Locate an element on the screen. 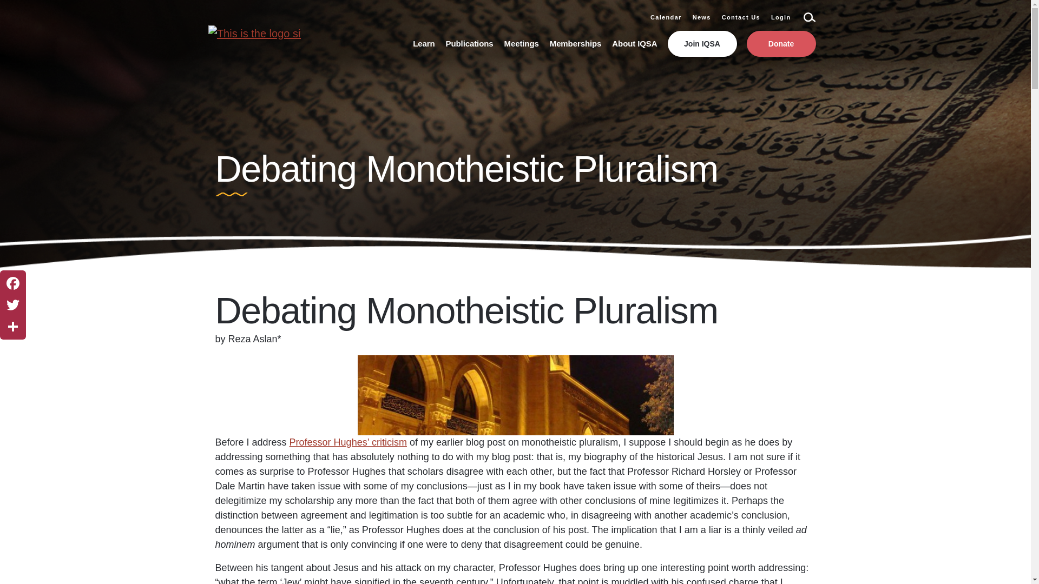 This screenshot has height=584, width=1039. Publications is located at coordinates (470, 43).